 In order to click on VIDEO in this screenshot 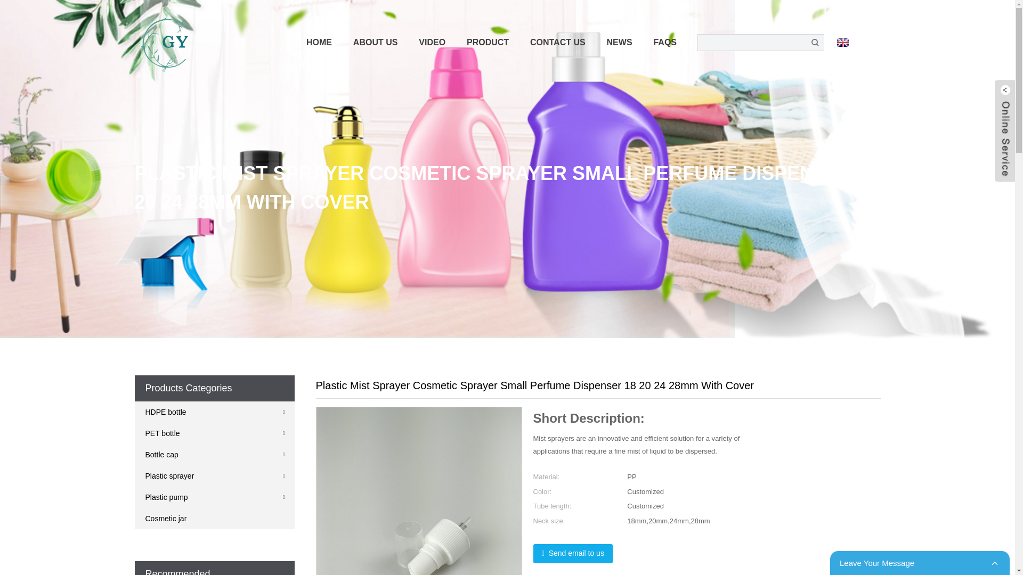, I will do `click(432, 43)`.